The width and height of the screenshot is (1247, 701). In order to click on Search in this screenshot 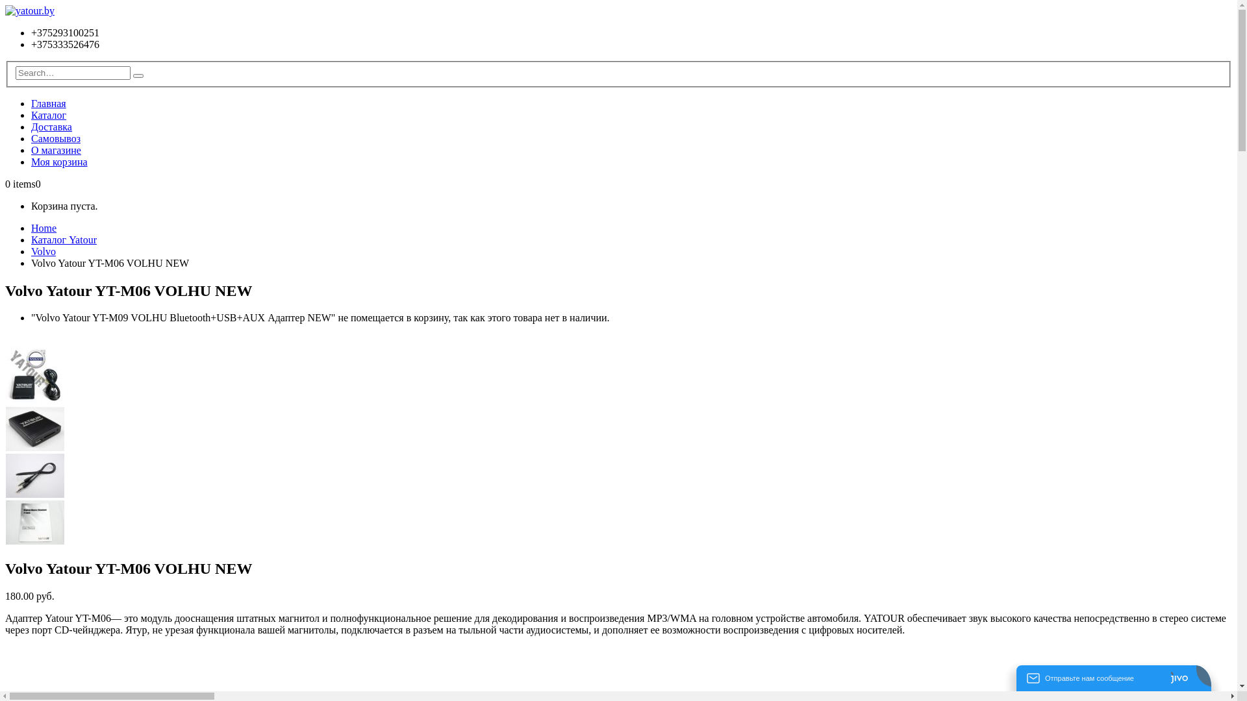, I will do `click(138, 76)`.